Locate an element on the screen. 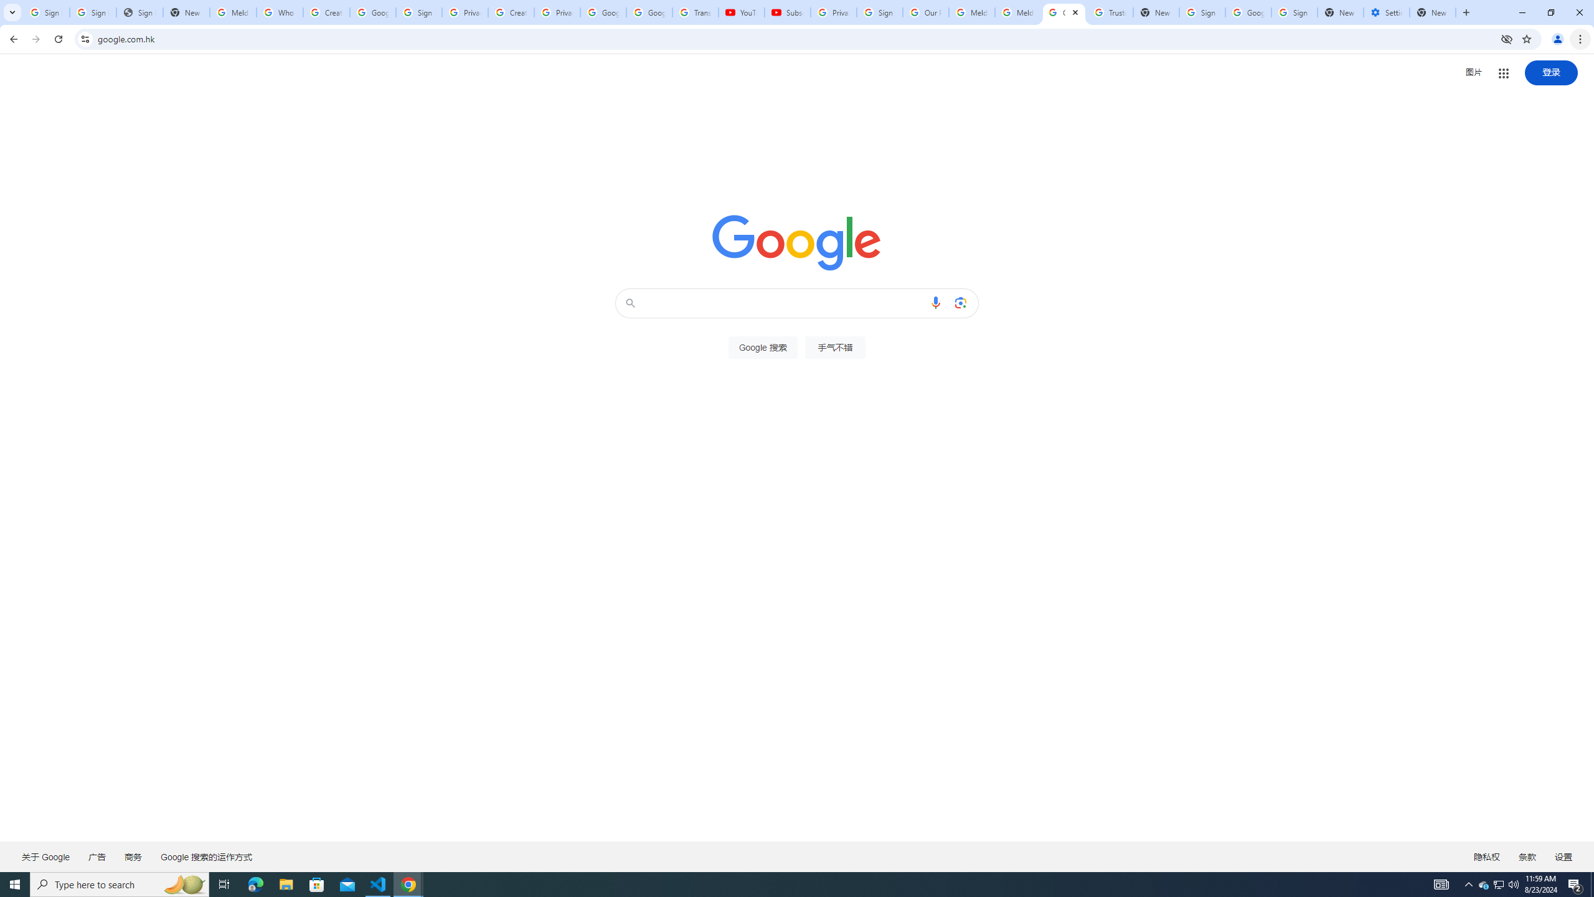  Sign in - Google Accounts is located at coordinates (419, 12).